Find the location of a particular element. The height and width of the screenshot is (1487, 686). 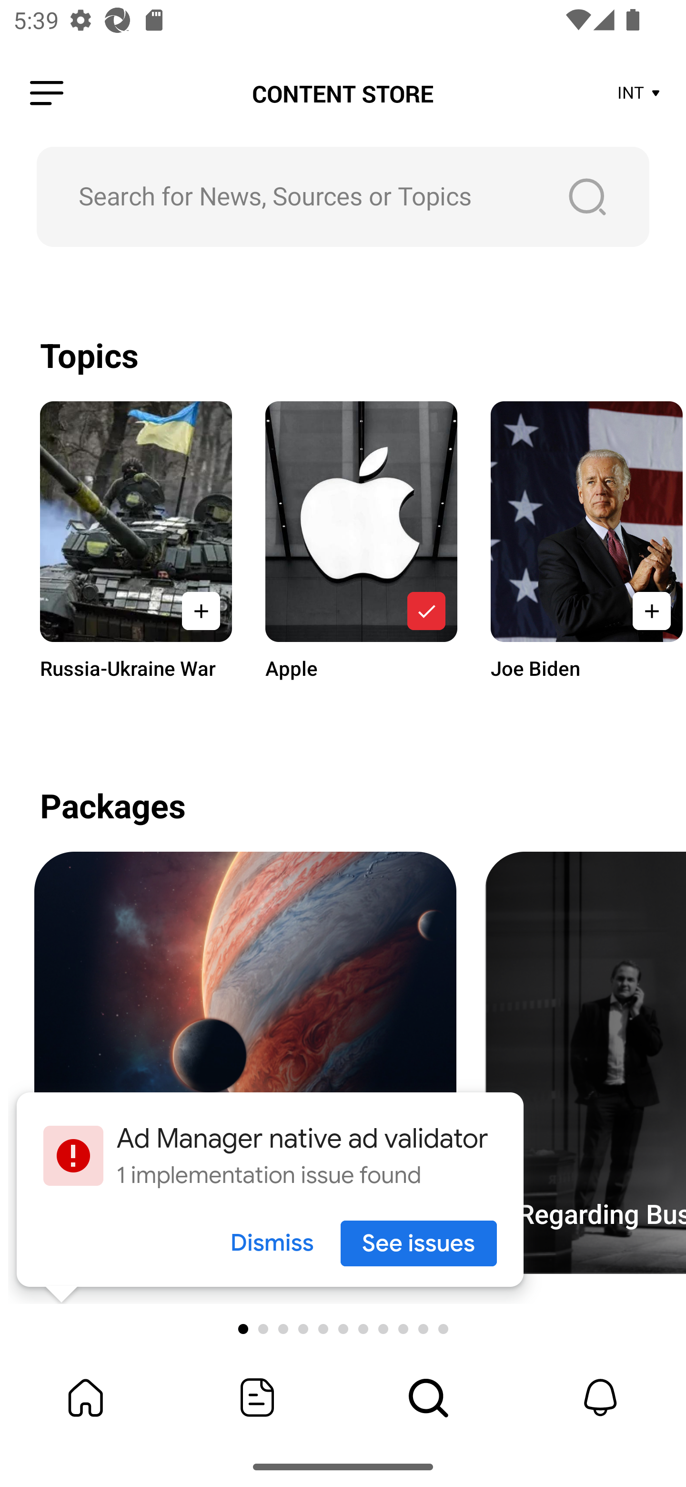

Add To My Bundle is located at coordinates (201, 611).